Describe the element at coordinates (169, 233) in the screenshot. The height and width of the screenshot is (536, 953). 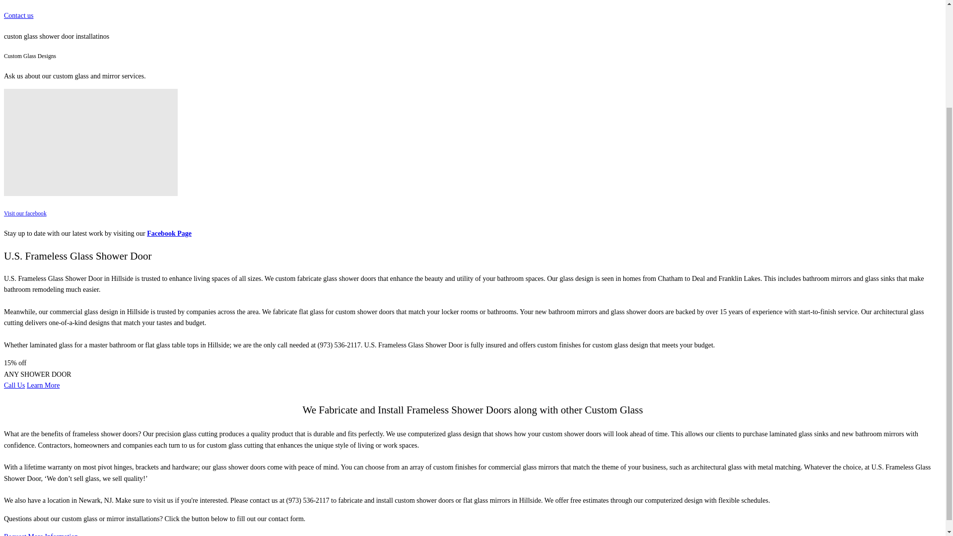
I see `Facebook Page` at that location.